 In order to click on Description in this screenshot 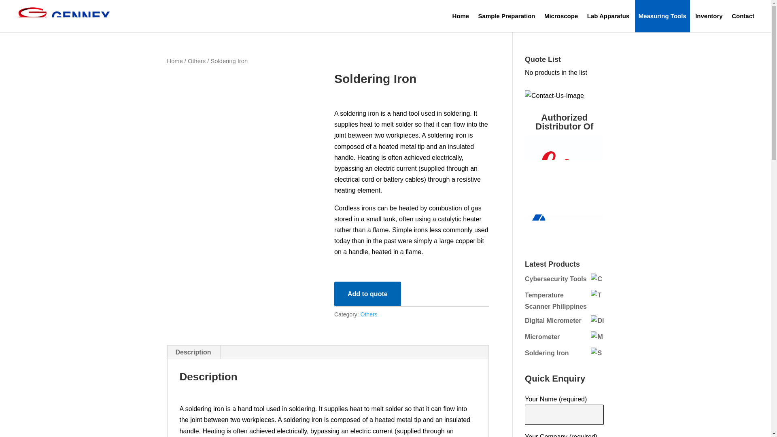, I will do `click(193, 352)`.